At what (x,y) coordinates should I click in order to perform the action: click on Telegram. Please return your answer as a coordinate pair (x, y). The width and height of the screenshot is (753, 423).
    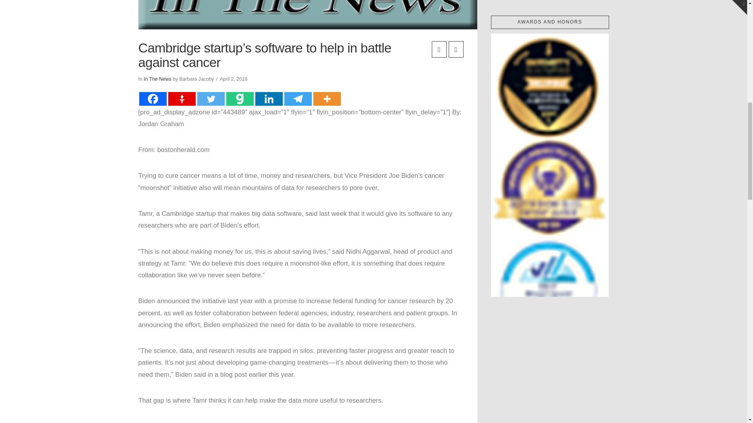
    Looking at the image, I should click on (297, 99).